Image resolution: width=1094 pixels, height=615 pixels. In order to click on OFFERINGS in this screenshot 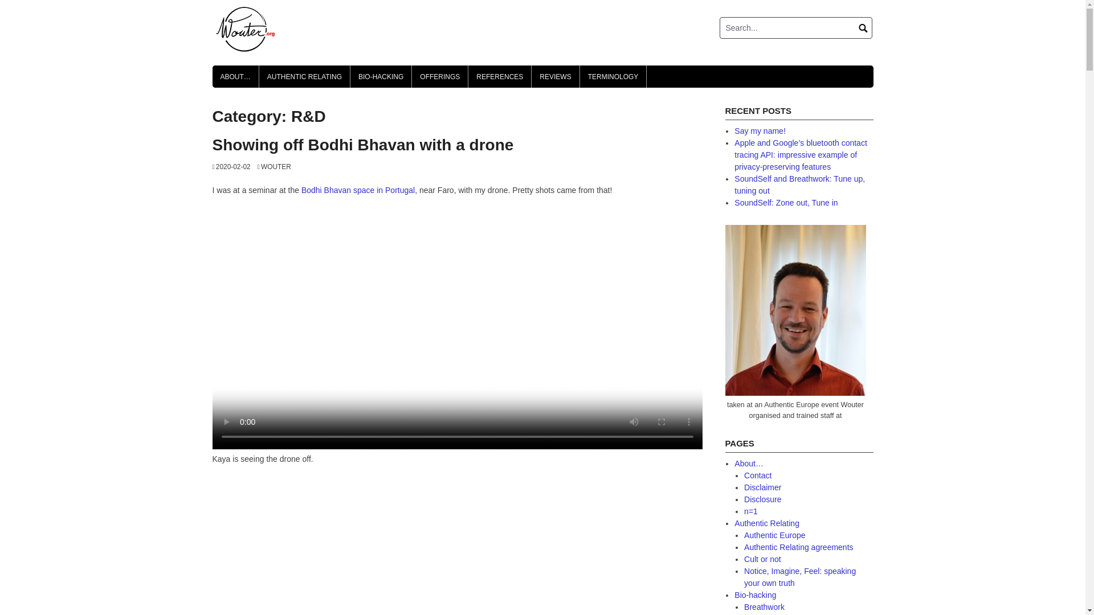, I will do `click(440, 76)`.